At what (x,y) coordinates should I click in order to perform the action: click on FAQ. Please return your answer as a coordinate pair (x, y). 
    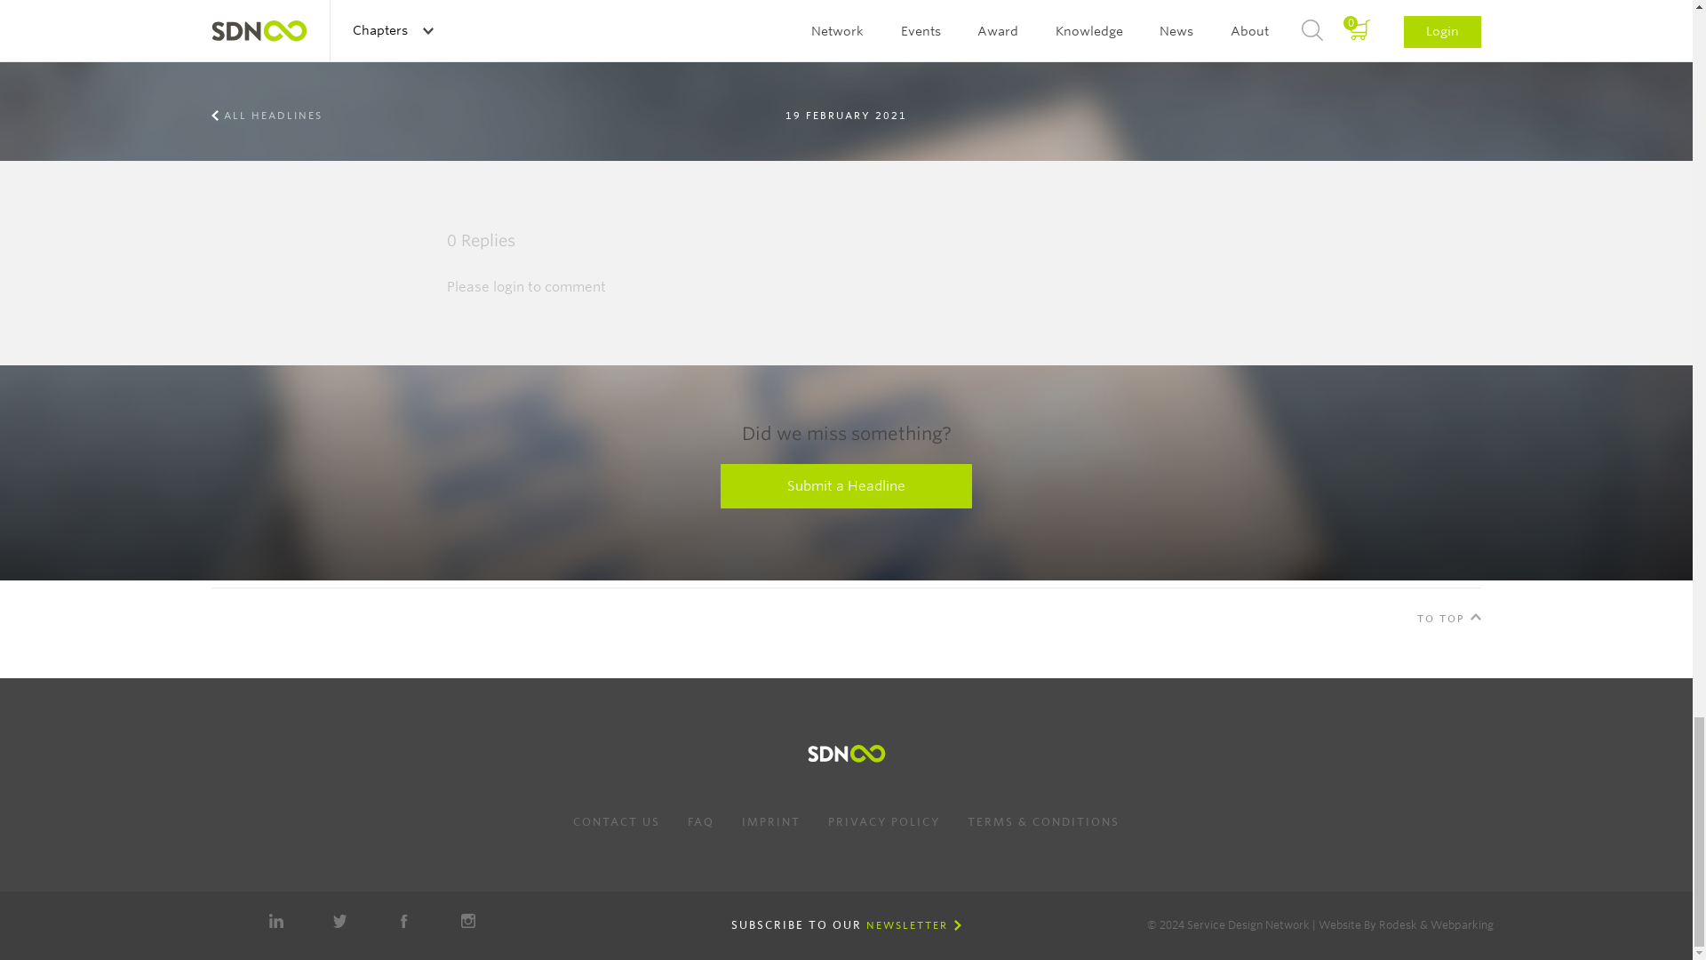
    Looking at the image, I should click on (700, 821).